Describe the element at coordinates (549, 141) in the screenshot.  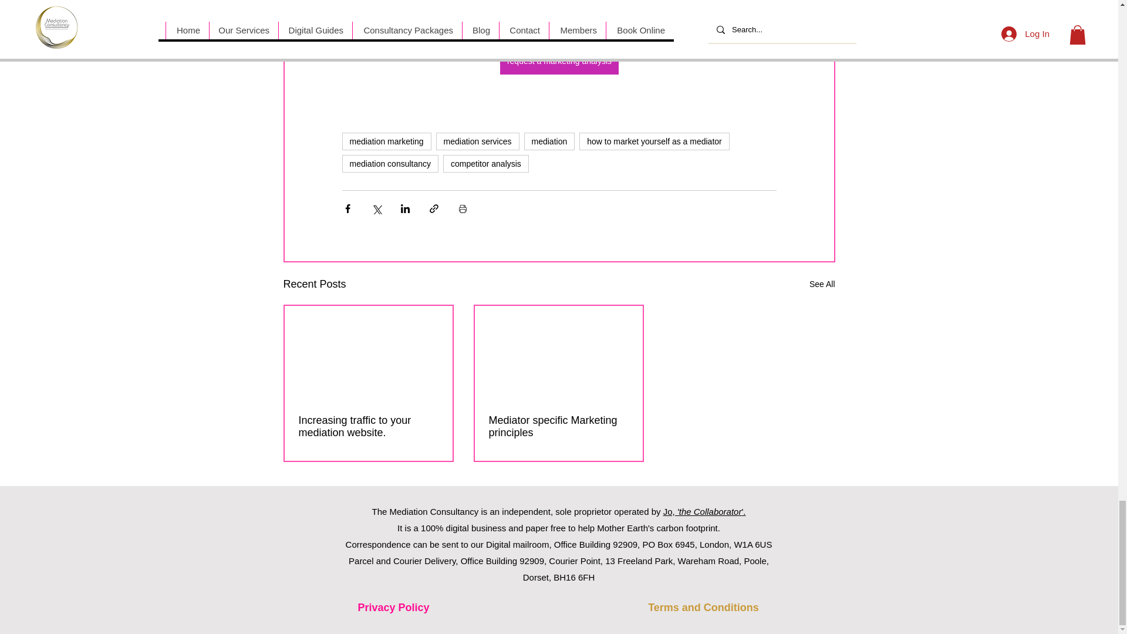
I see `mediation` at that location.